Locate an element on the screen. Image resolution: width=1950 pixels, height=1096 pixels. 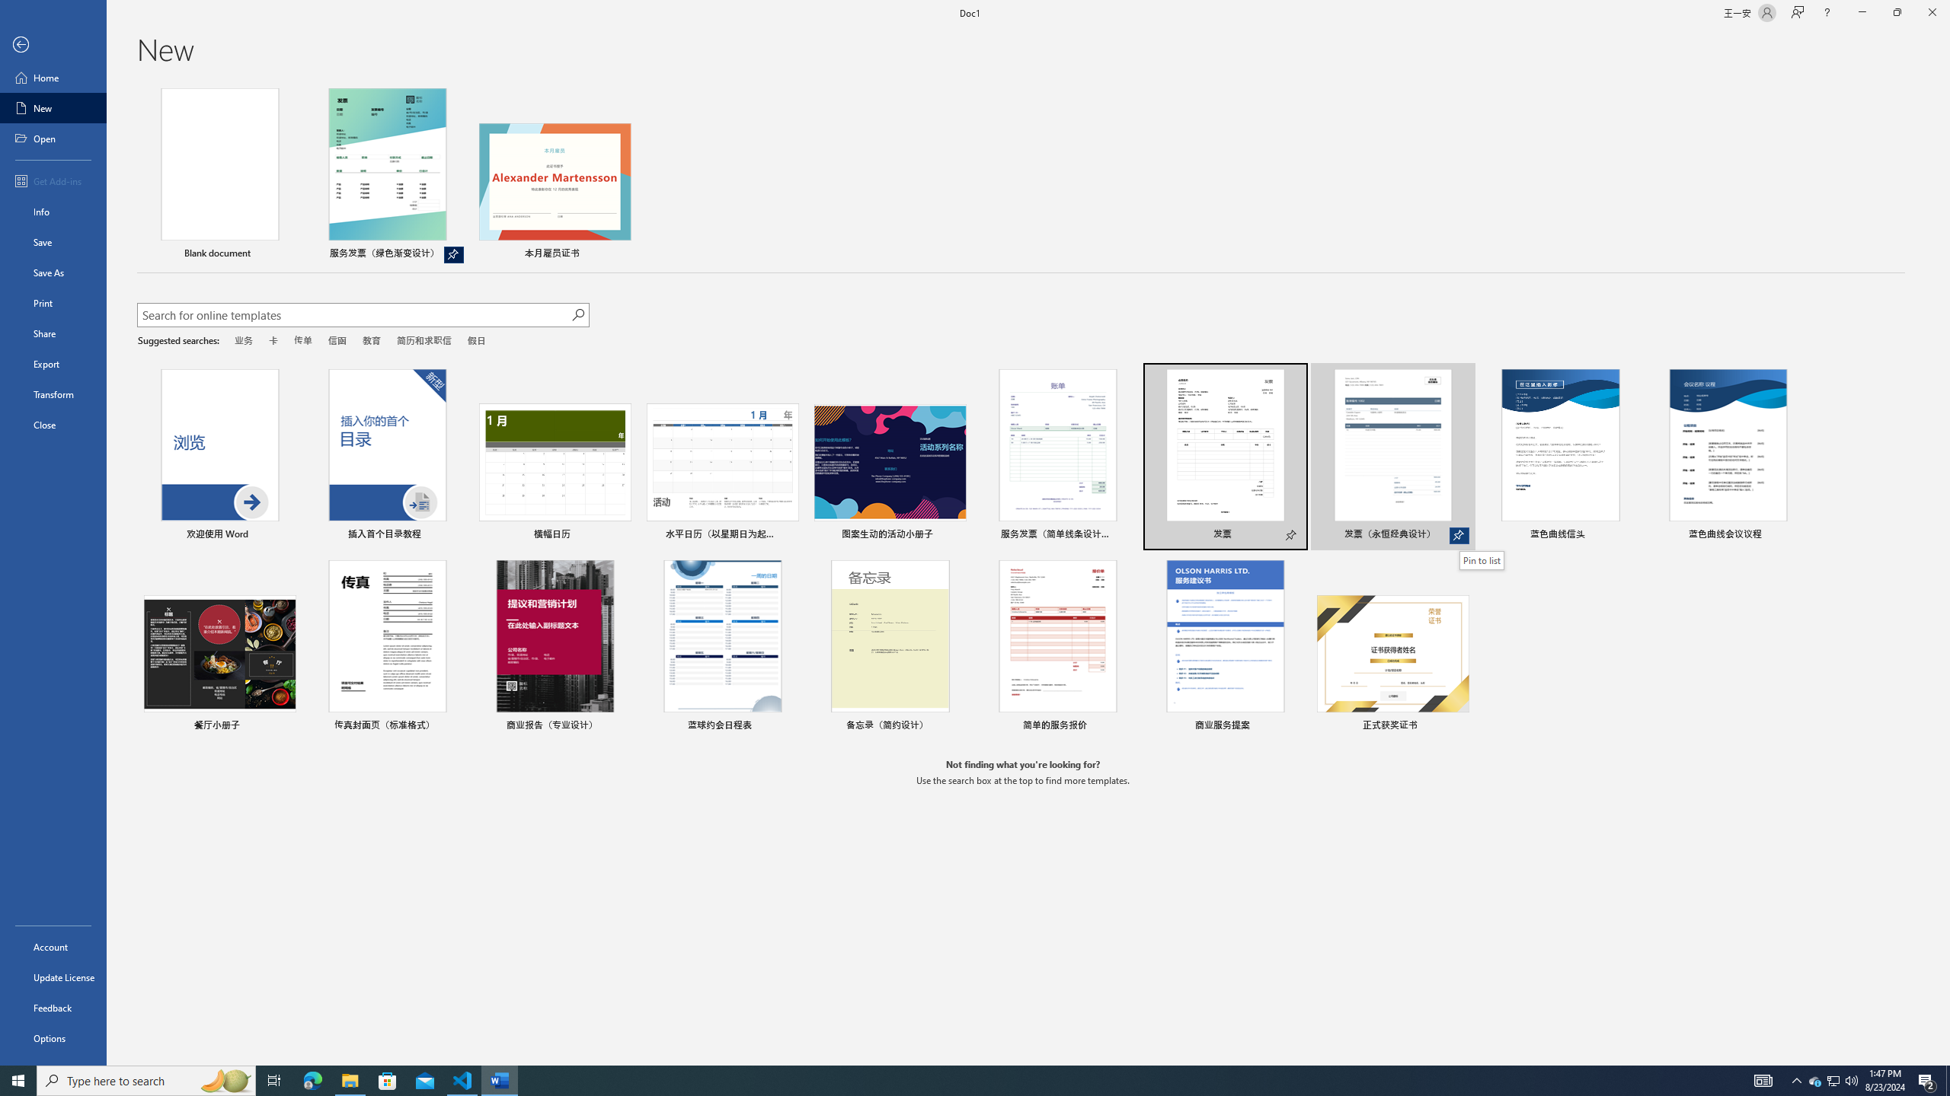
Get Add-ins is located at coordinates (53, 180).